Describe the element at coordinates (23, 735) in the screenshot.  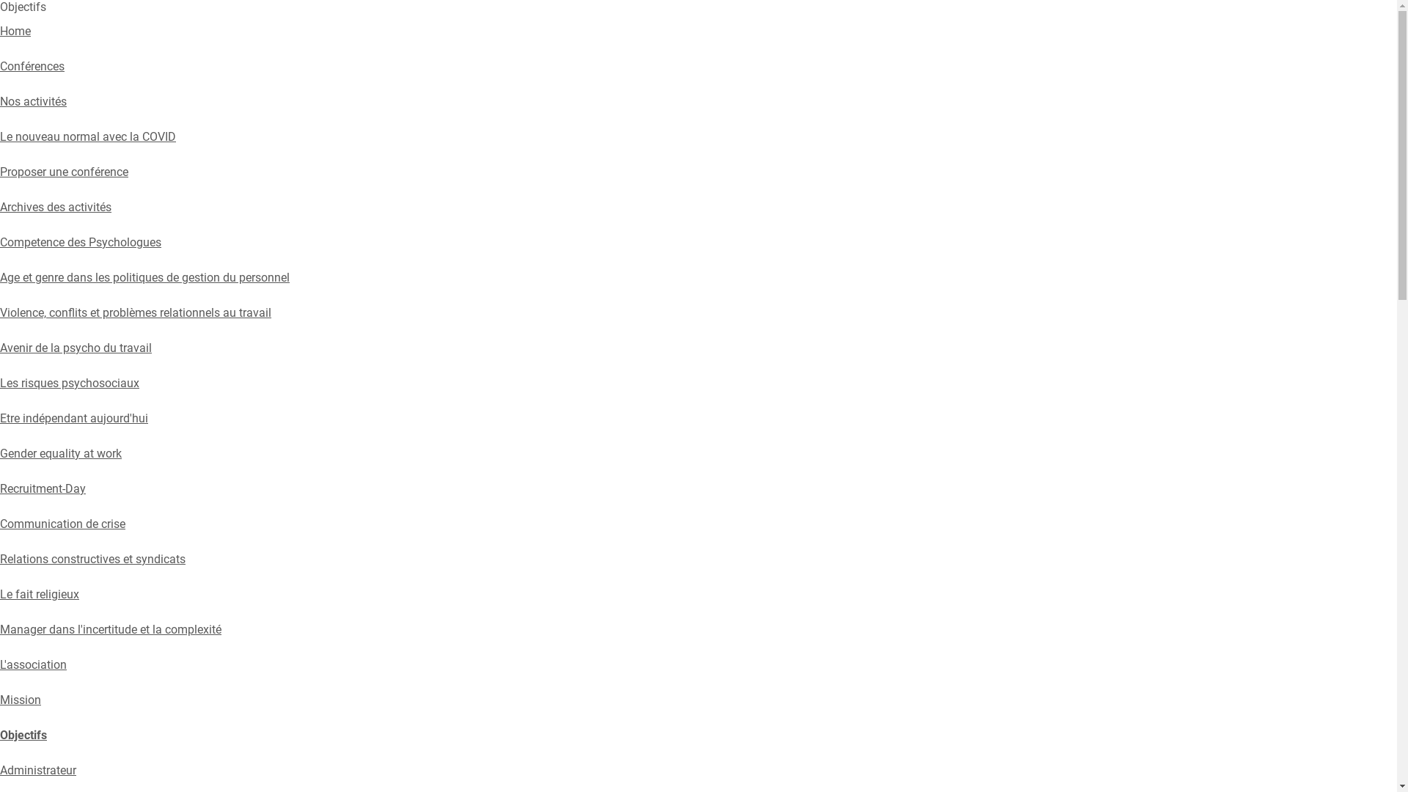
I see `Objectifs` at that location.